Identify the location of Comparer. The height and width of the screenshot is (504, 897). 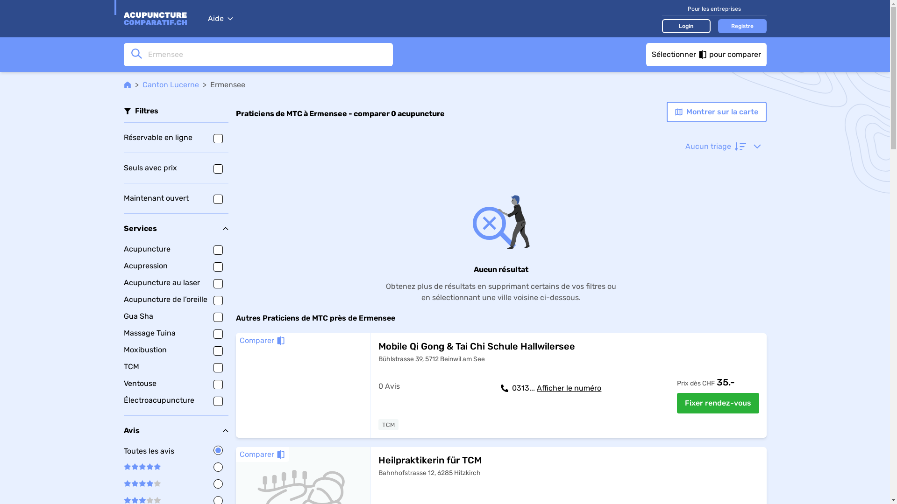
(262, 341).